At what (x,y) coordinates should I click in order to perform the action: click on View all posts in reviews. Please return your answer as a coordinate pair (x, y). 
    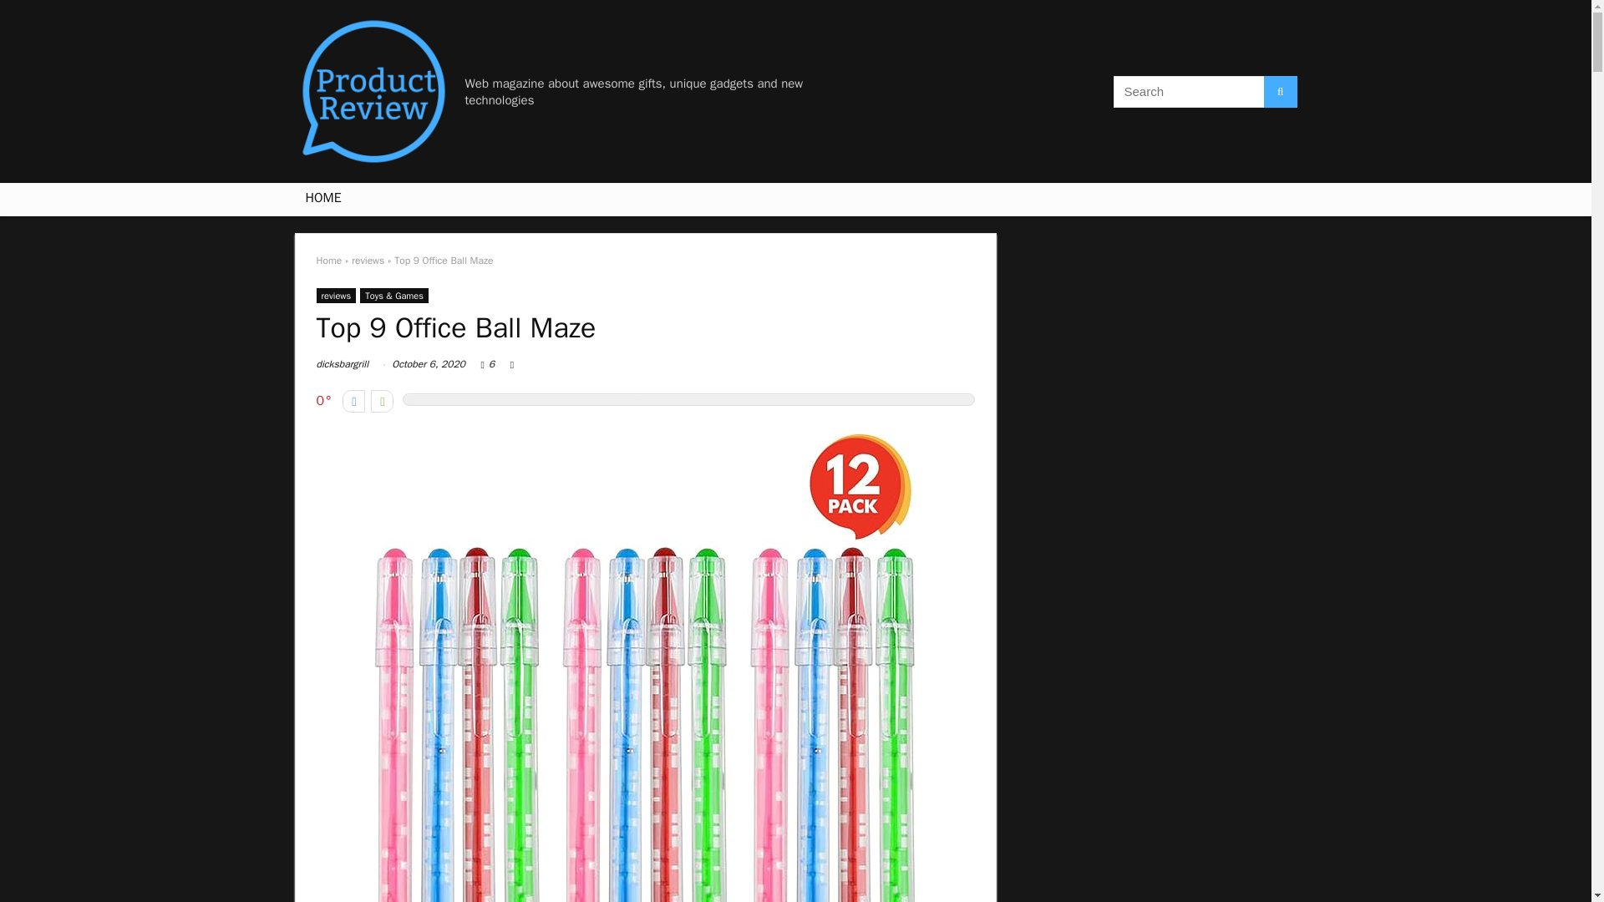
    Looking at the image, I should click on (336, 295).